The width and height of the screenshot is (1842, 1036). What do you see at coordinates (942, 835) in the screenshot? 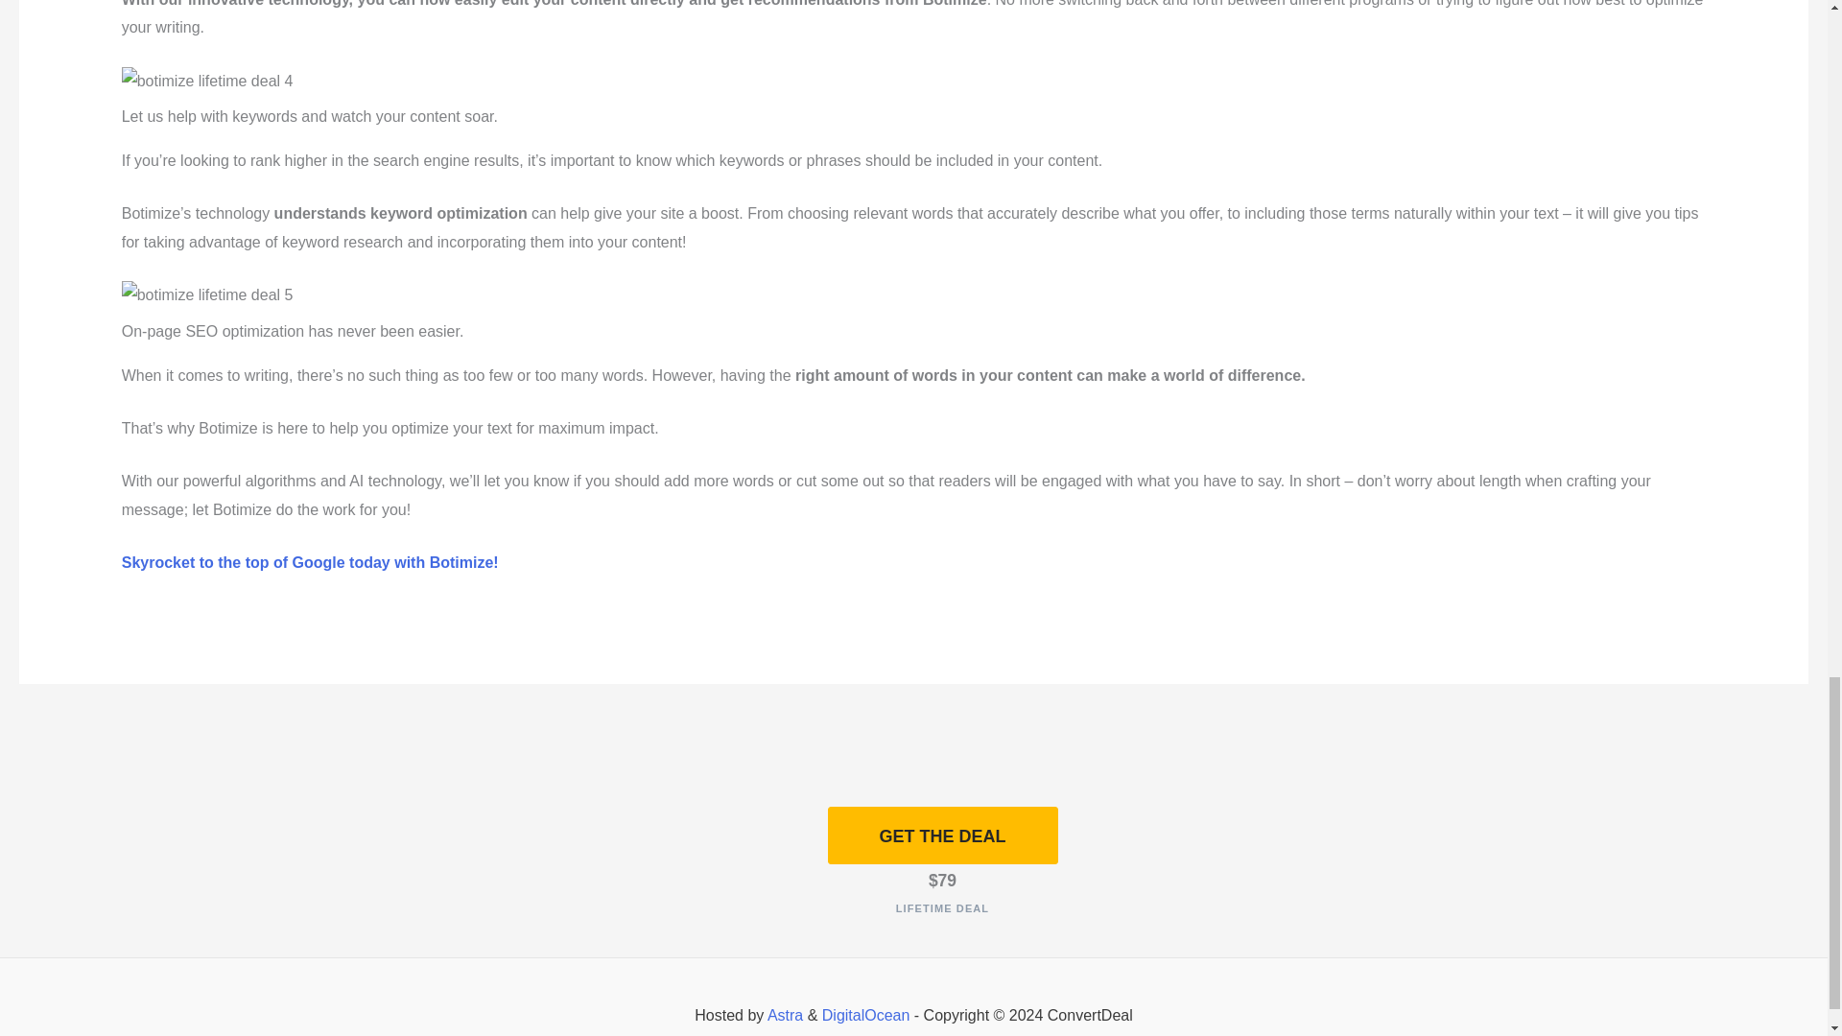
I see `GET THE DEAL` at bounding box center [942, 835].